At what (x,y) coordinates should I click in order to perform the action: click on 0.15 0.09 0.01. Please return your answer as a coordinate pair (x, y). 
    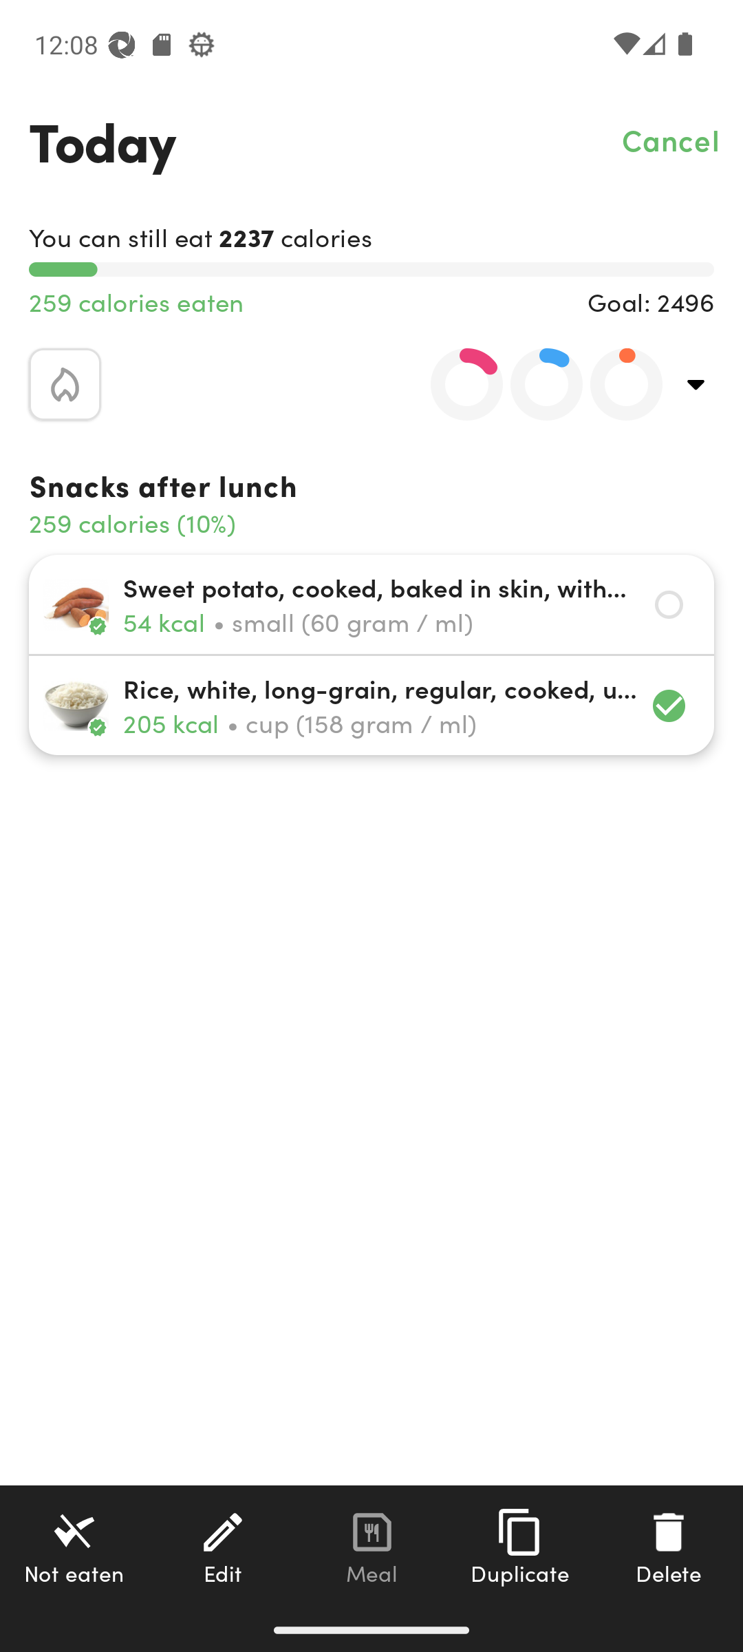
    Looking at the image, I should click on (535, 384).